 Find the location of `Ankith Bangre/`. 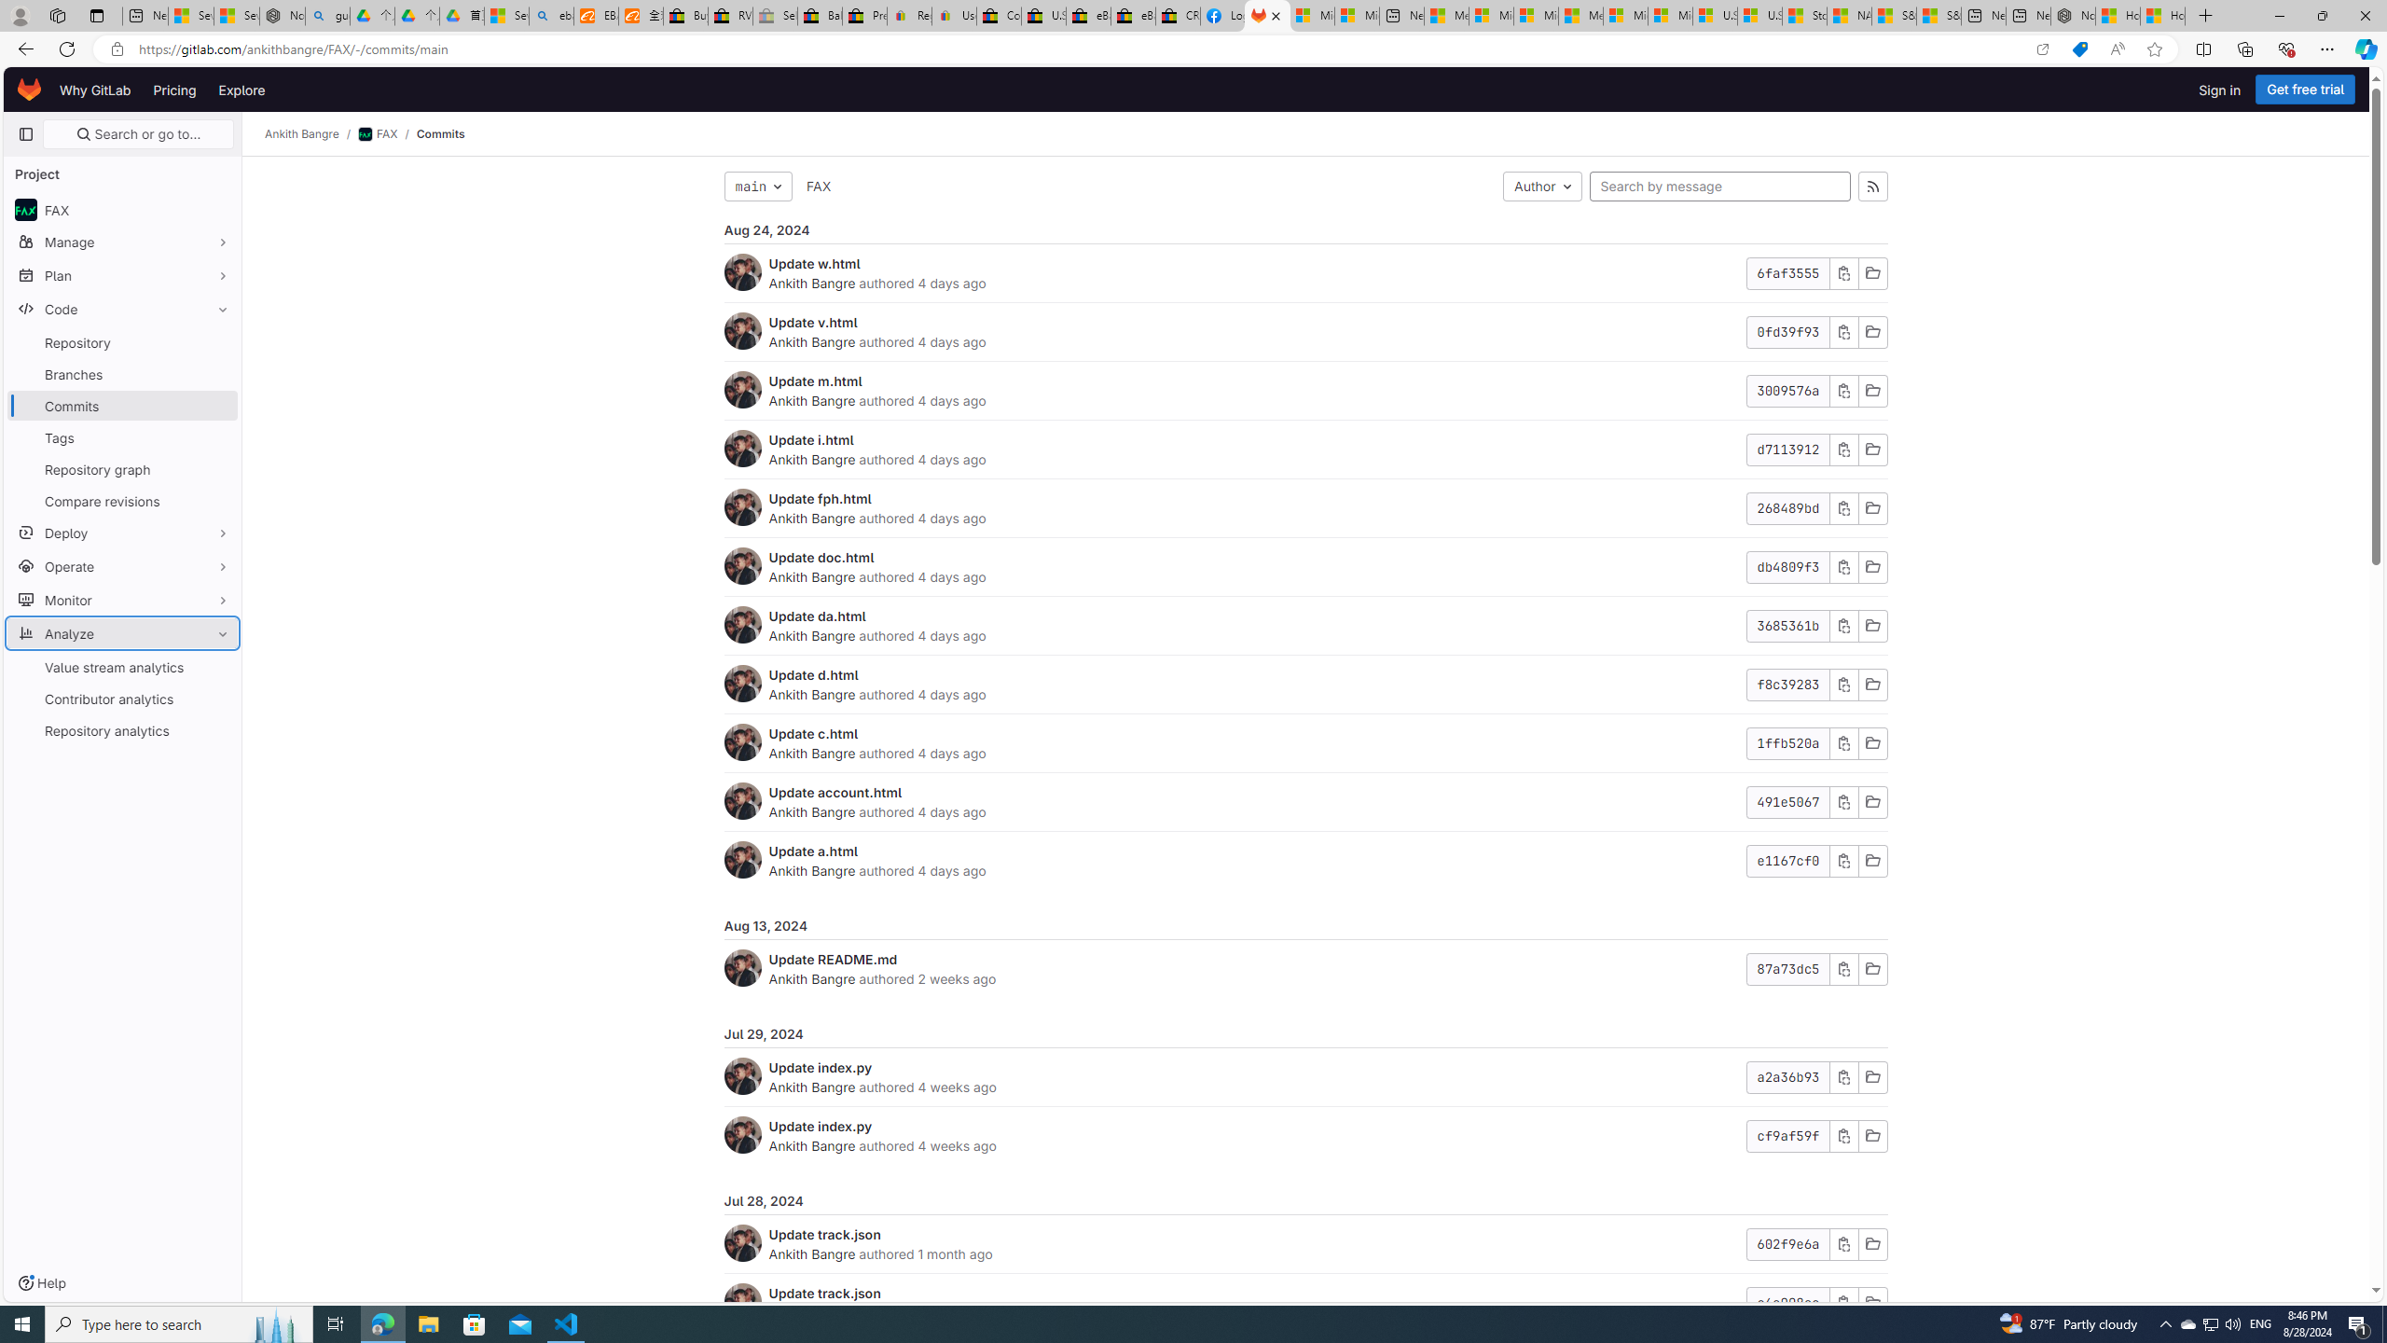

Ankith Bangre/ is located at coordinates (311, 134).